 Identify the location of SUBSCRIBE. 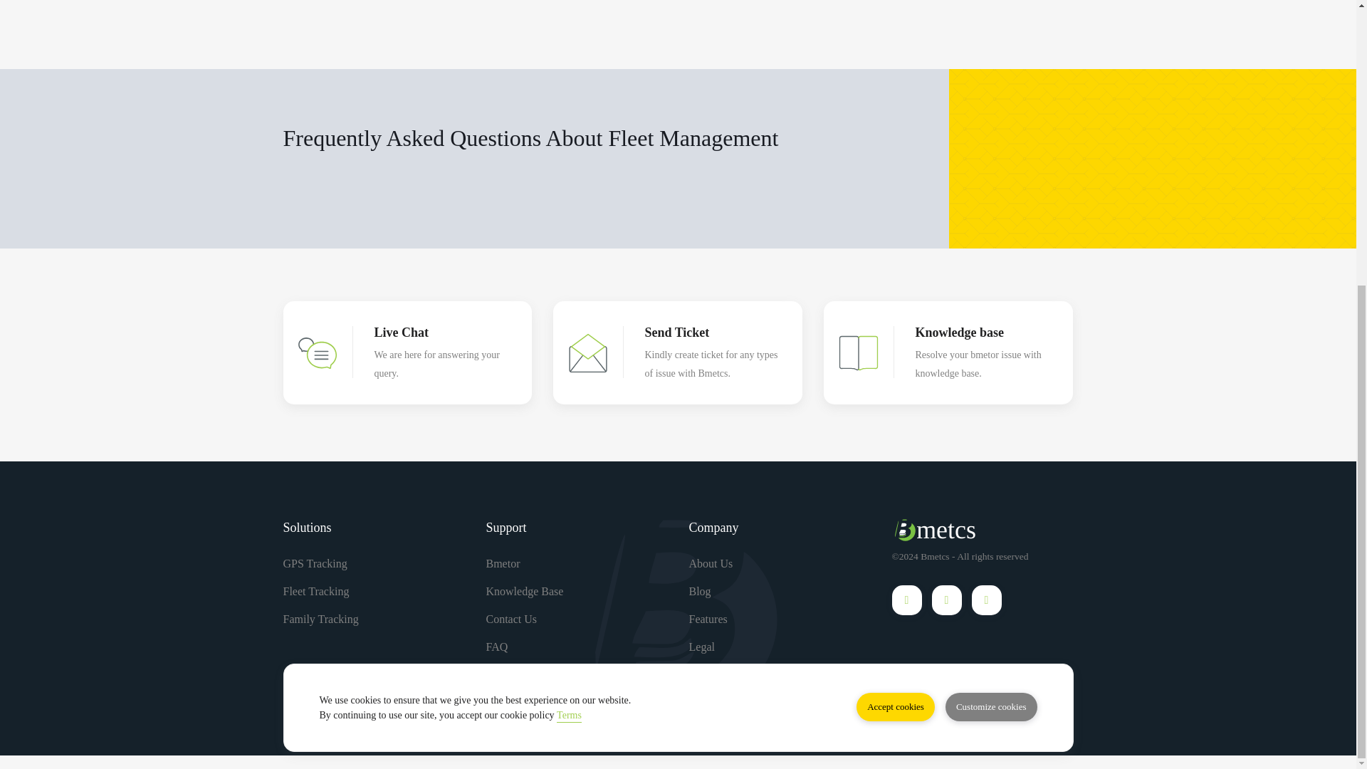
(824, 694).